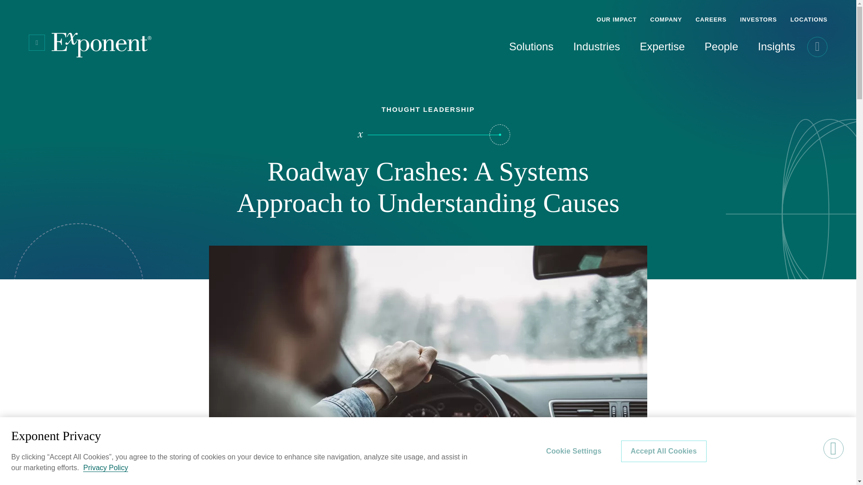  Describe the element at coordinates (616, 13) in the screenshot. I see `OUR IMPACT` at that location.